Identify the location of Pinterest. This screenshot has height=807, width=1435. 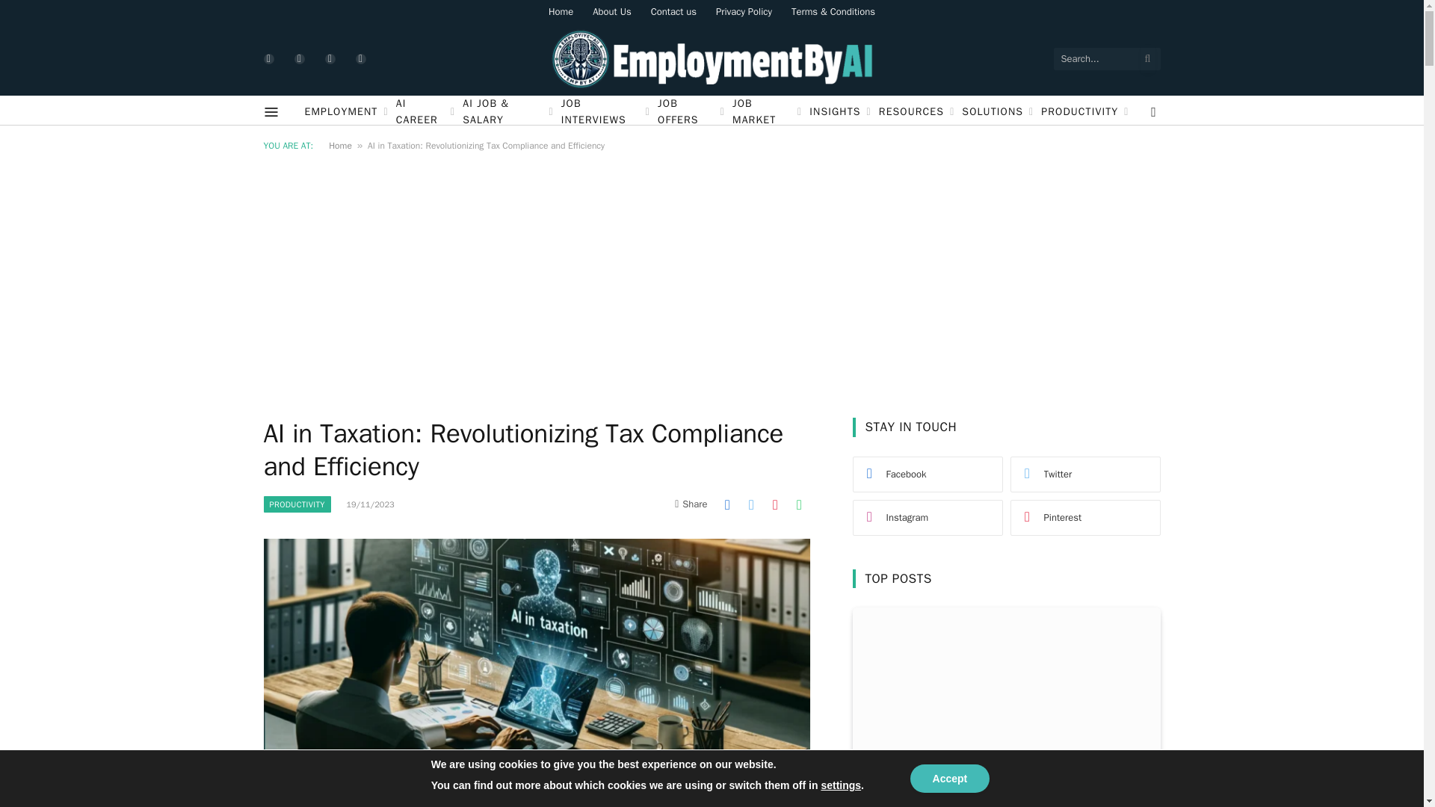
(360, 59).